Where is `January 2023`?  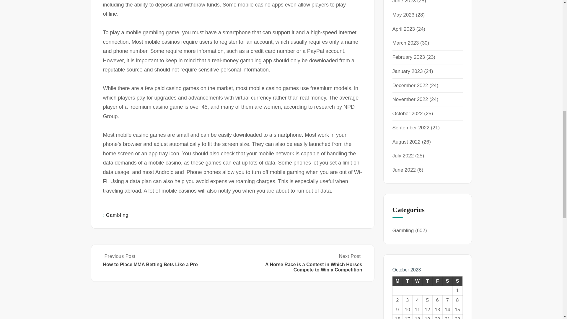 January 2023 is located at coordinates (407, 71).